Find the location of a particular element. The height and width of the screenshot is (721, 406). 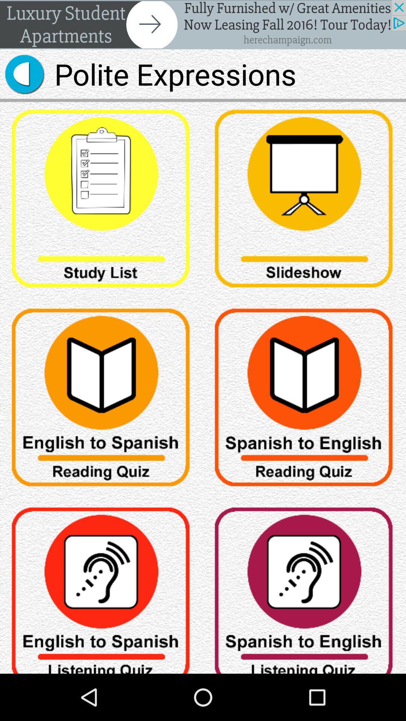

select spanish to english quiz is located at coordinates (304, 400).